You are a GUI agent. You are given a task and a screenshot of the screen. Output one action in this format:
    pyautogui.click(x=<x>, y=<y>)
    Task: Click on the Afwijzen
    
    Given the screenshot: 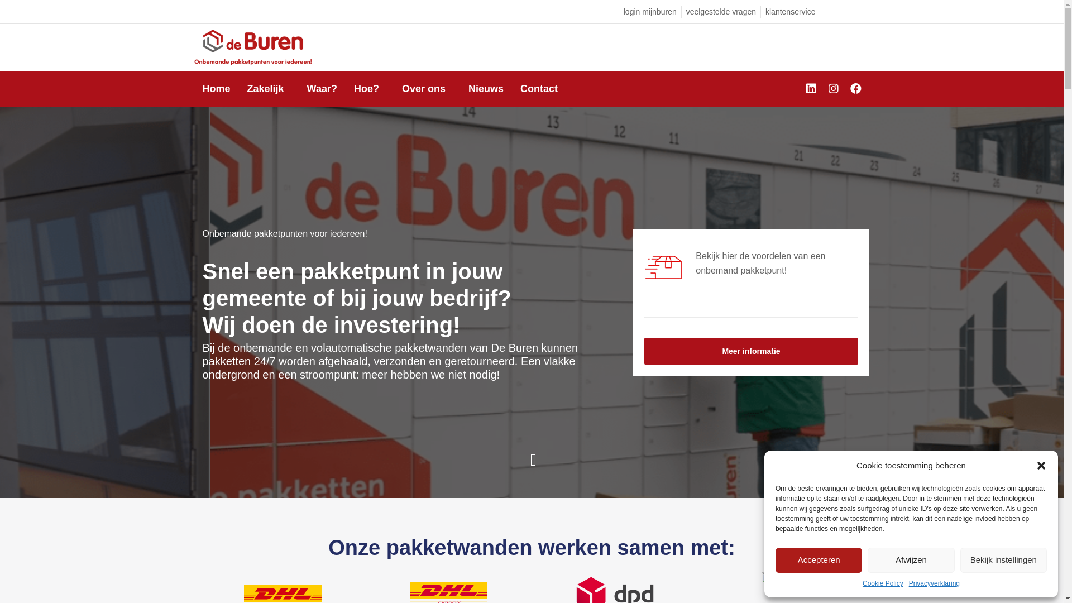 What is the action you would take?
    pyautogui.click(x=911, y=561)
    